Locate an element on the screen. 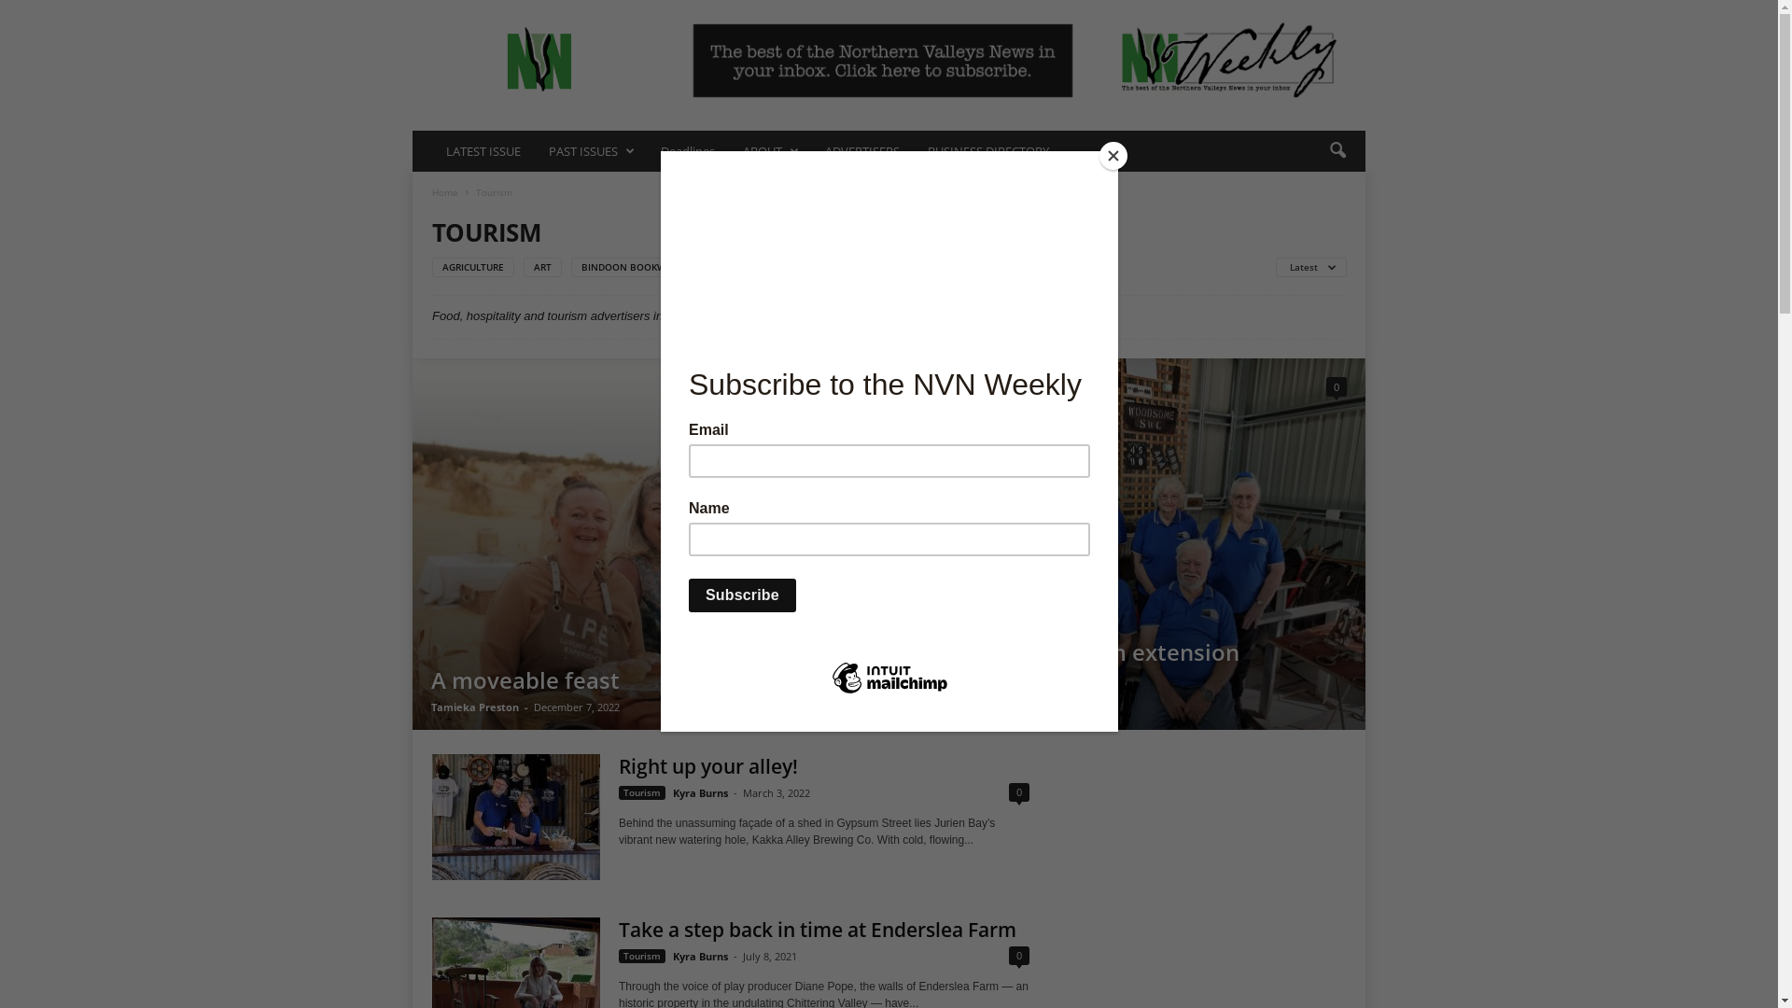 The image size is (1792, 1008). ART is located at coordinates (543, 267).